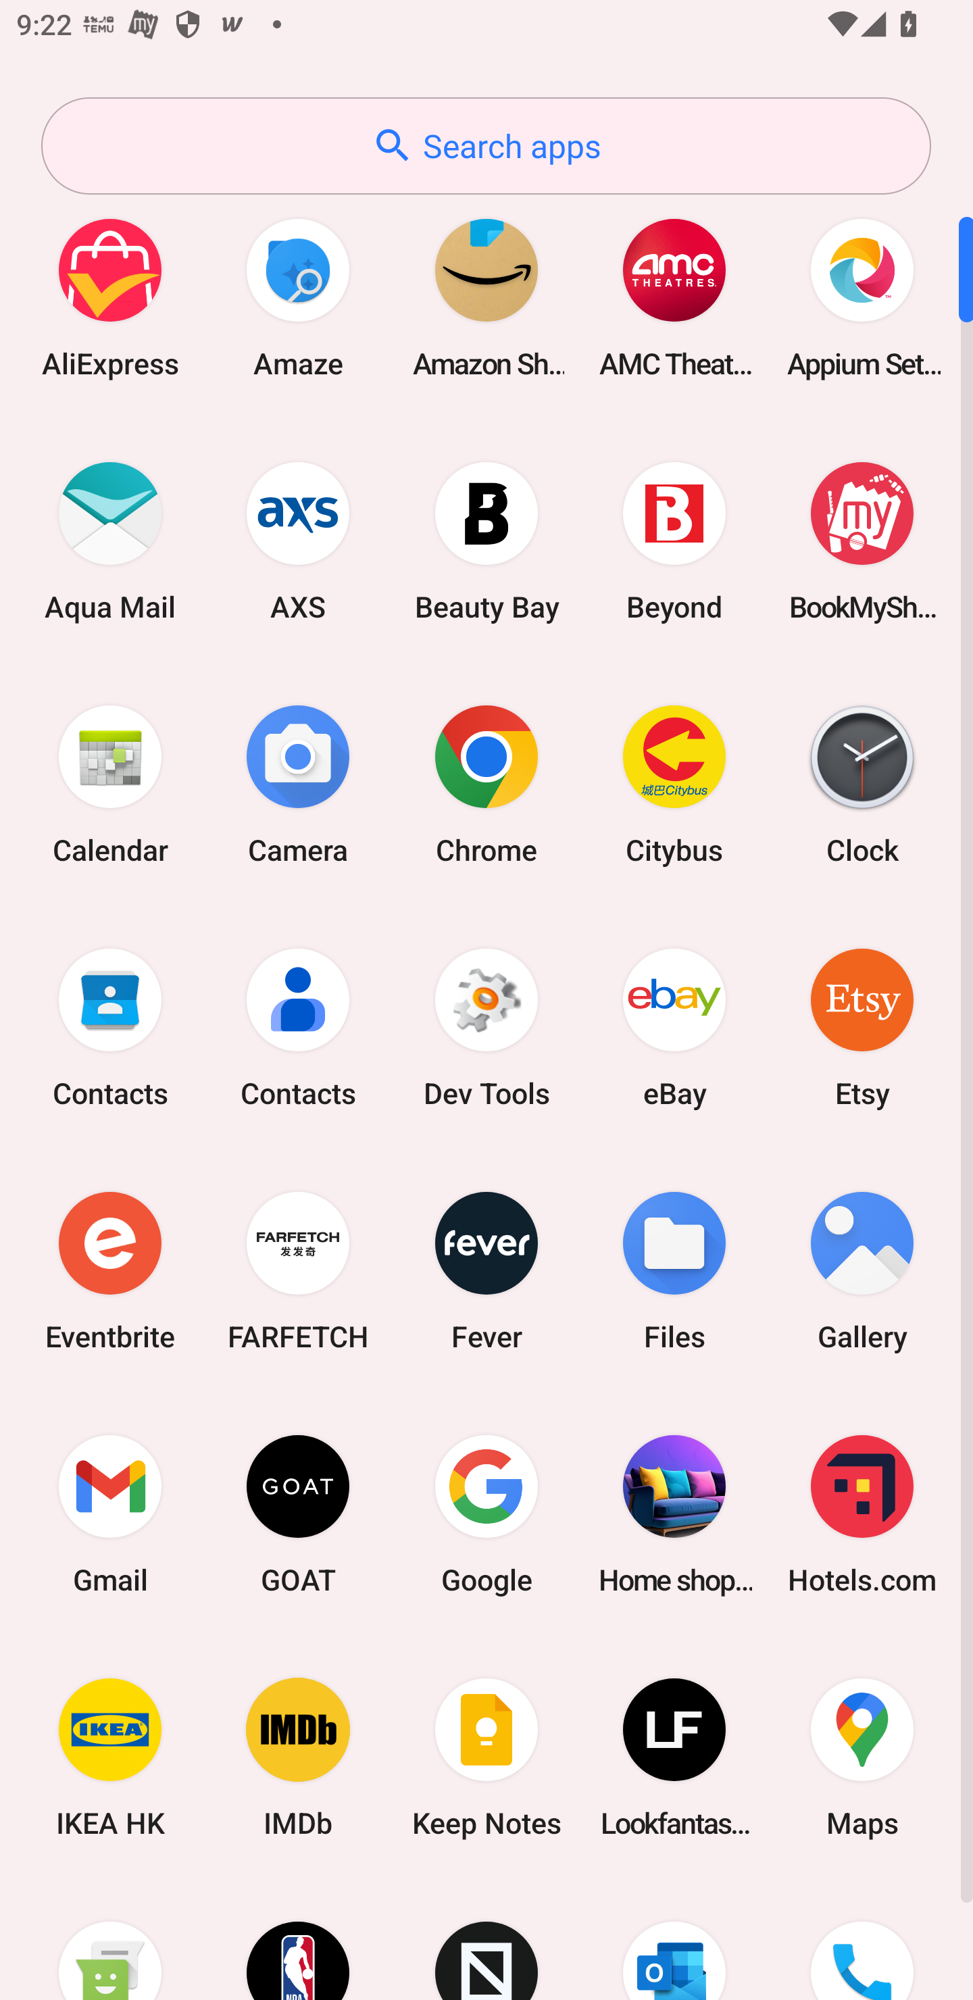  What do you see at coordinates (110, 784) in the screenshot?
I see `Calendar` at bounding box center [110, 784].